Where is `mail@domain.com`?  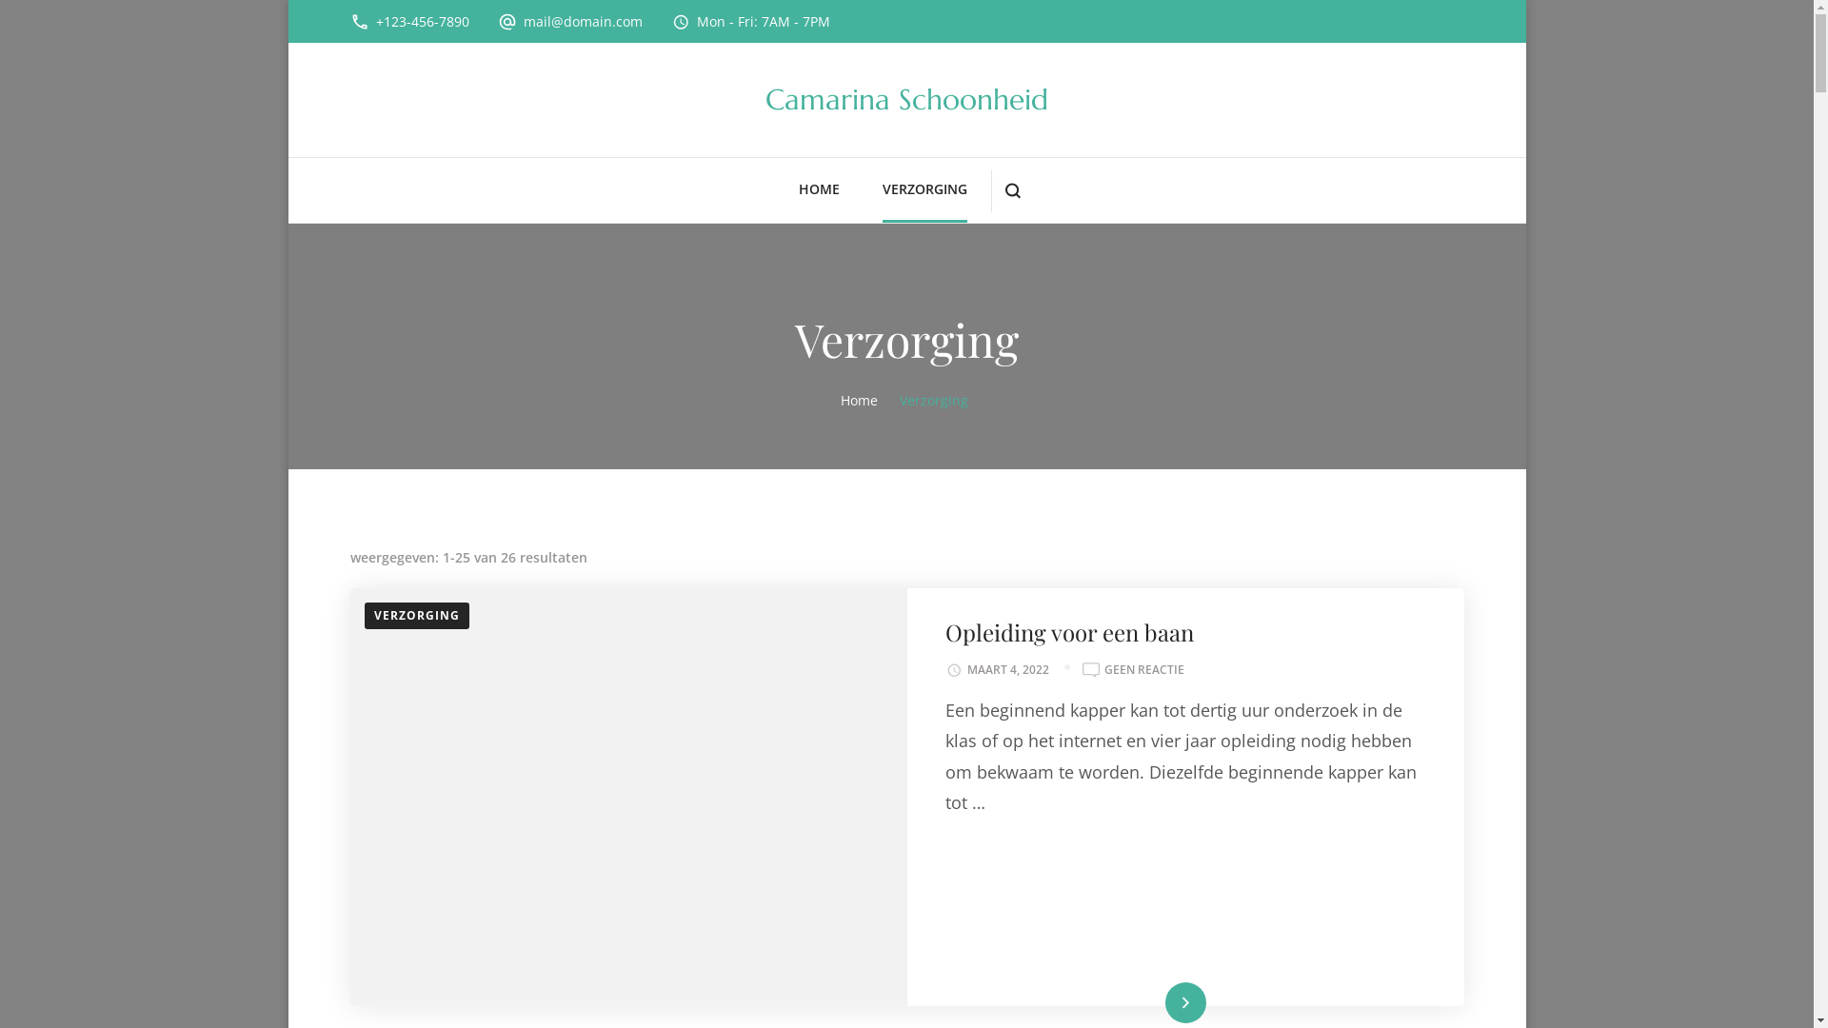
mail@domain.com is located at coordinates (583, 21).